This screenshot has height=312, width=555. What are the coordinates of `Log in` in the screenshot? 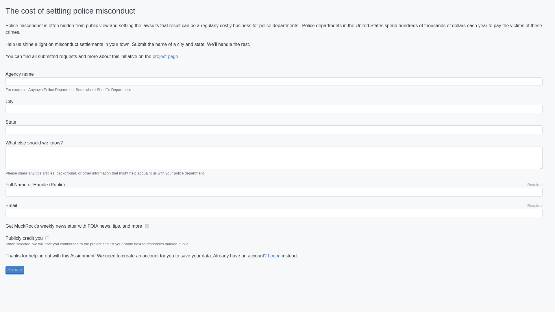 It's located at (274, 256).